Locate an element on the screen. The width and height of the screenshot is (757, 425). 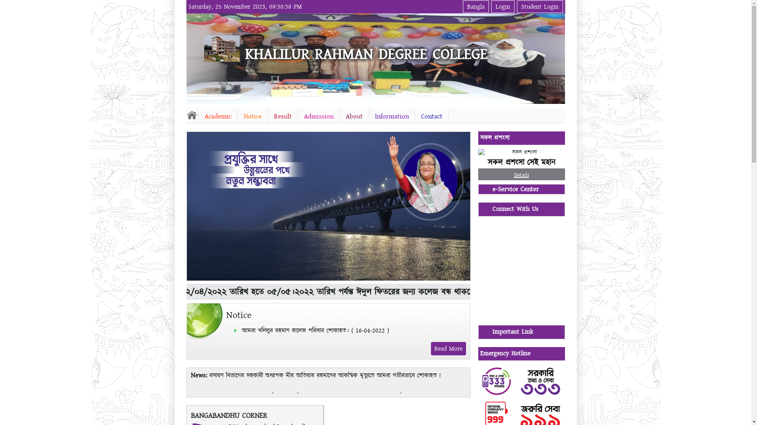
Login is located at coordinates (503, 7).